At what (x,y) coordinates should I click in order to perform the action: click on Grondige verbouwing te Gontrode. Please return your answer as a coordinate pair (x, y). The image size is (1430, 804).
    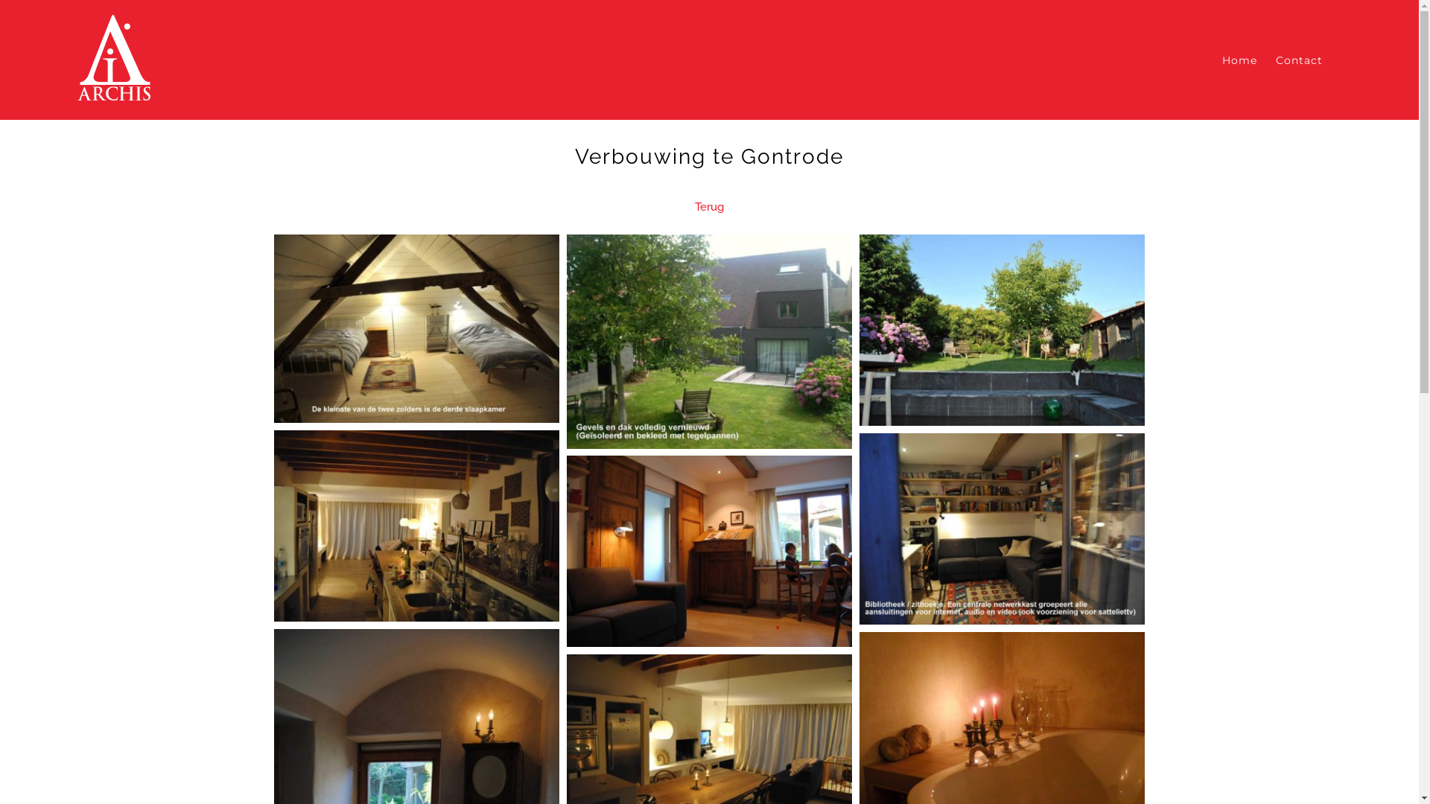
    Looking at the image, I should click on (417, 526).